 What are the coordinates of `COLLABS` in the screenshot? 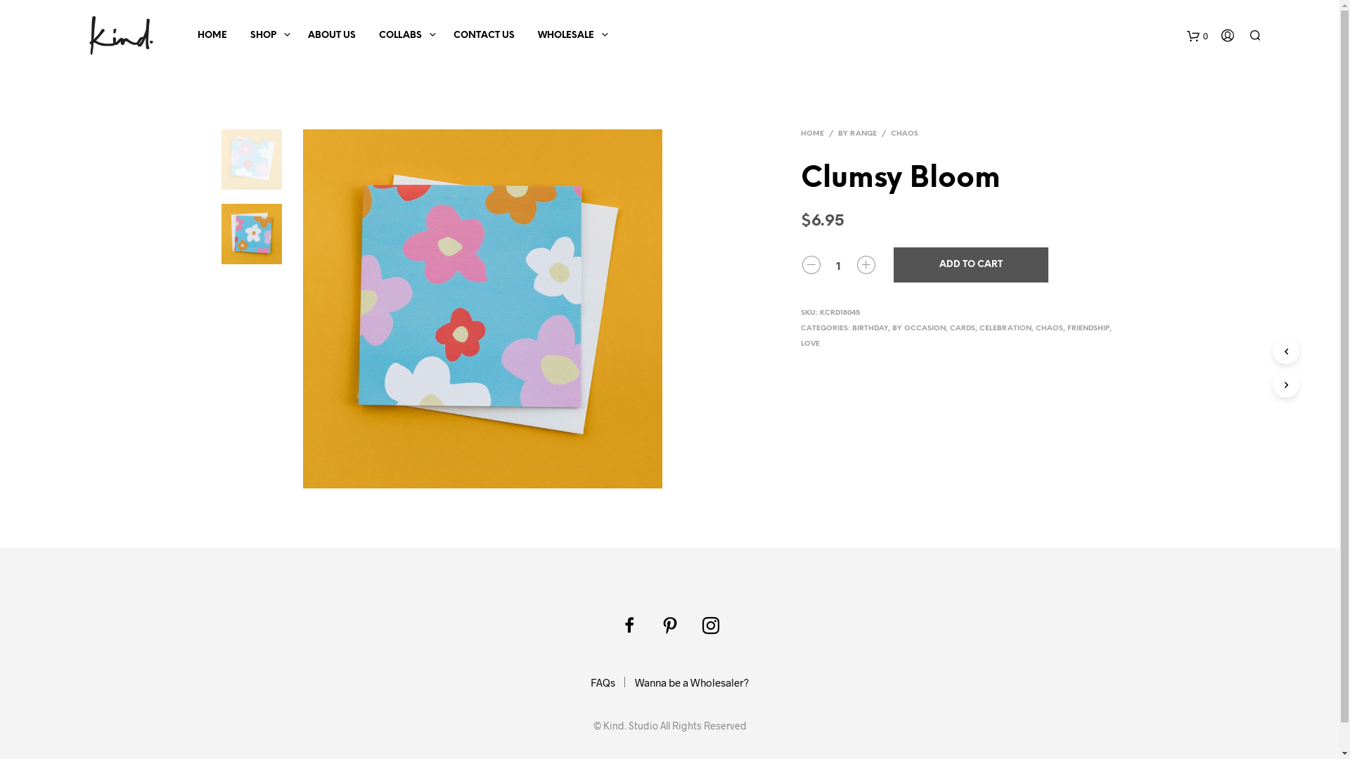 It's located at (401, 35).